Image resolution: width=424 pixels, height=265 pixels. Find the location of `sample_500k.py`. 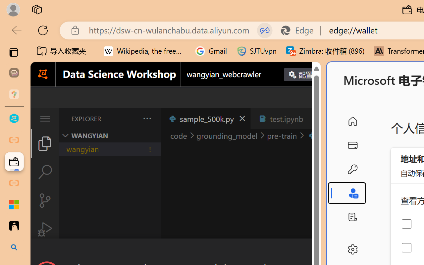

sample_500k.py is located at coordinates (205, 119).